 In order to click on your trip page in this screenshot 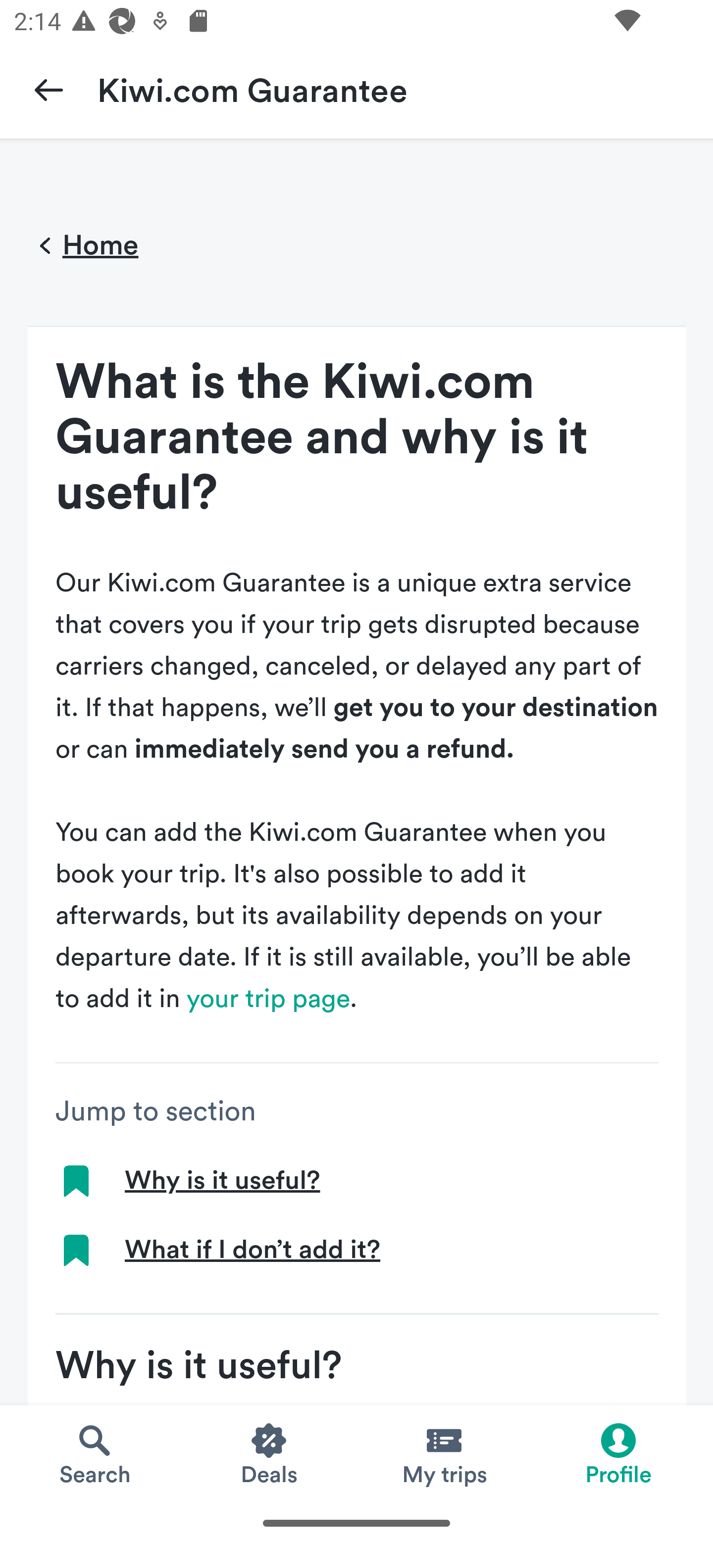, I will do `click(268, 999)`.